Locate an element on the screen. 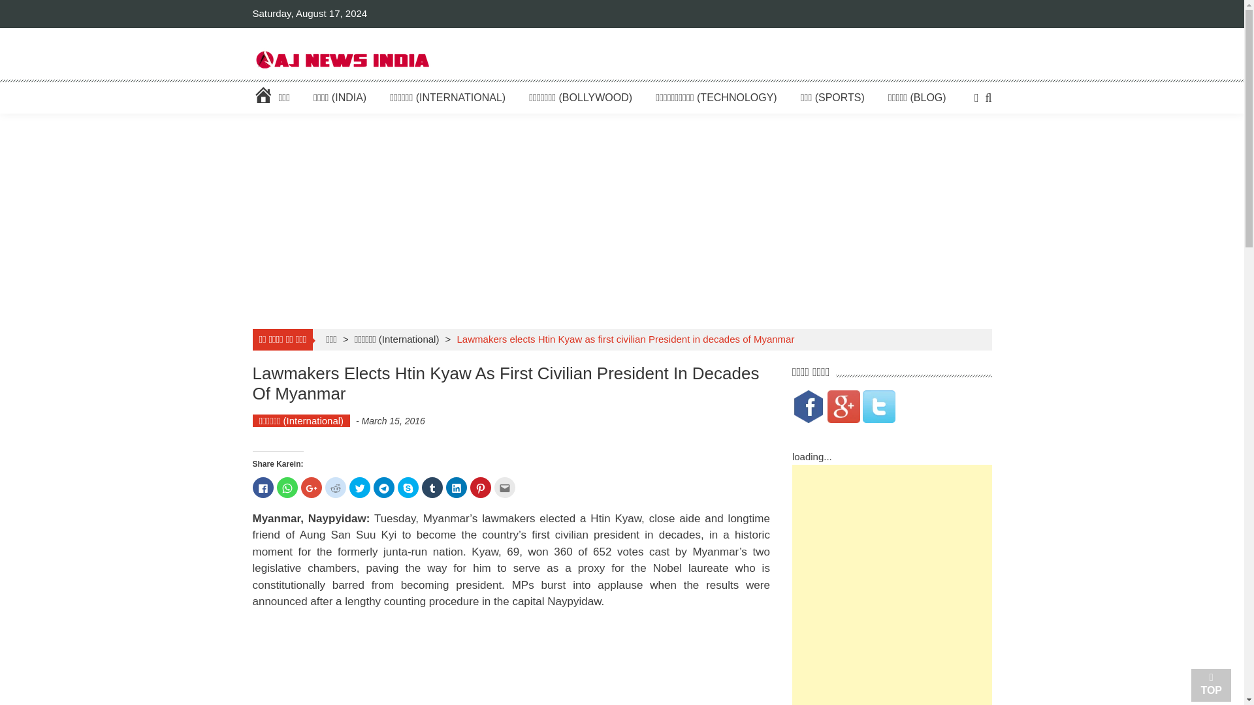 Image resolution: width=1254 pixels, height=705 pixels. Click to share on Twitter is located at coordinates (359, 487).